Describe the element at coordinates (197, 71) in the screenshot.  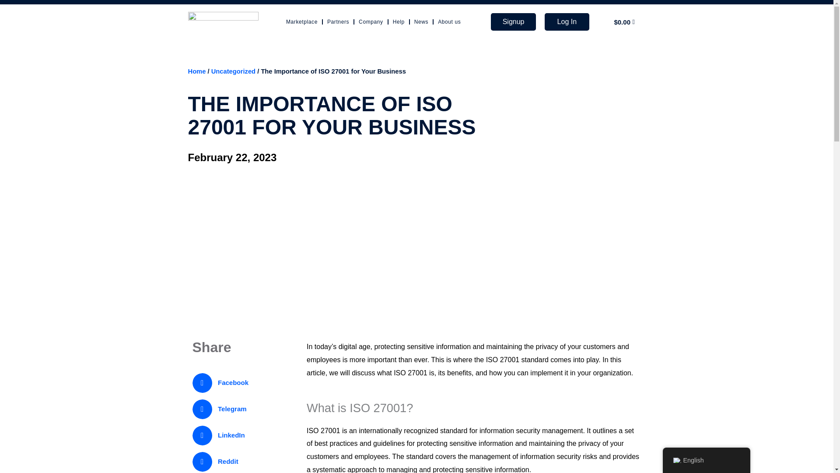
I see `Home` at that location.